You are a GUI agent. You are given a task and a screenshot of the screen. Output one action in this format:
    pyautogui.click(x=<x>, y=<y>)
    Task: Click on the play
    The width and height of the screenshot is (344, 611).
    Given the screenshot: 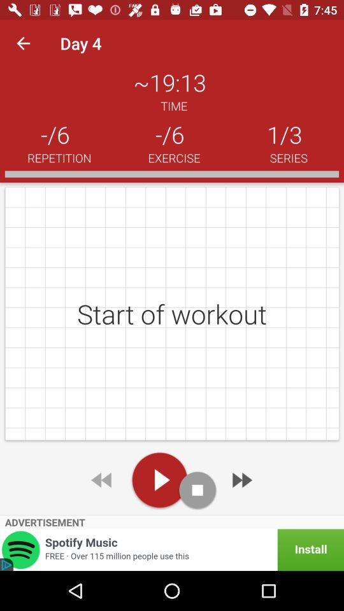 What is the action you would take?
    pyautogui.click(x=159, y=480)
    